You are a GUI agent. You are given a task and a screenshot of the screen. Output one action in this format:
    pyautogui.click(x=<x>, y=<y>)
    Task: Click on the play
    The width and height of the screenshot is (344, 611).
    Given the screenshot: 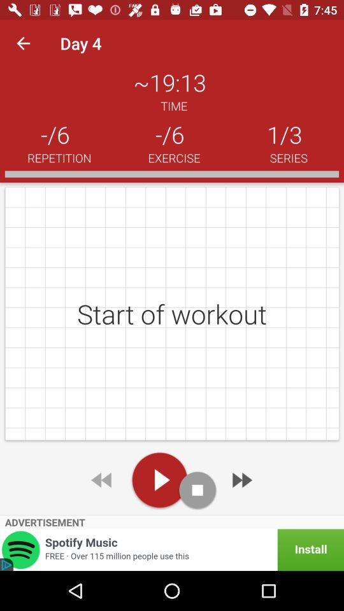 What is the action you would take?
    pyautogui.click(x=159, y=480)
    